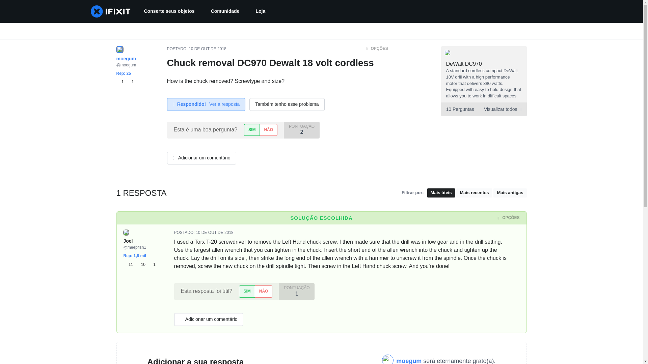  What do you see at coordinates (125, 82) in the screenshot?
I see `1 1` at bounding box center [125, 82].